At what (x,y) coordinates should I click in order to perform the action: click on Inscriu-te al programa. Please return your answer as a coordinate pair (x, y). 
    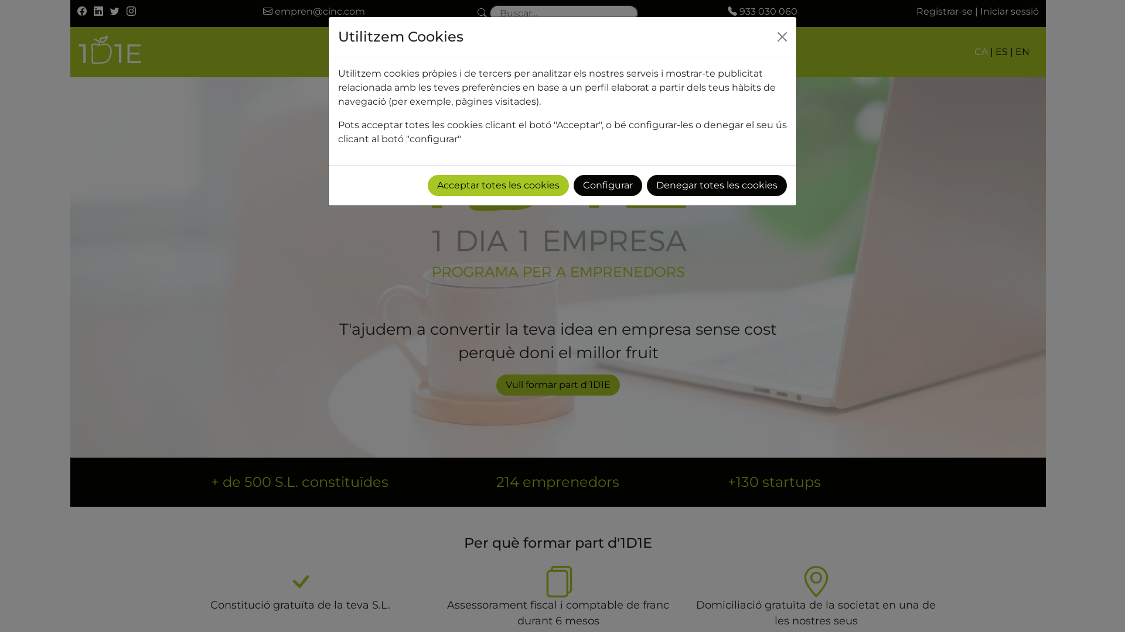
    Looking at the image, I should click on (722, 52).